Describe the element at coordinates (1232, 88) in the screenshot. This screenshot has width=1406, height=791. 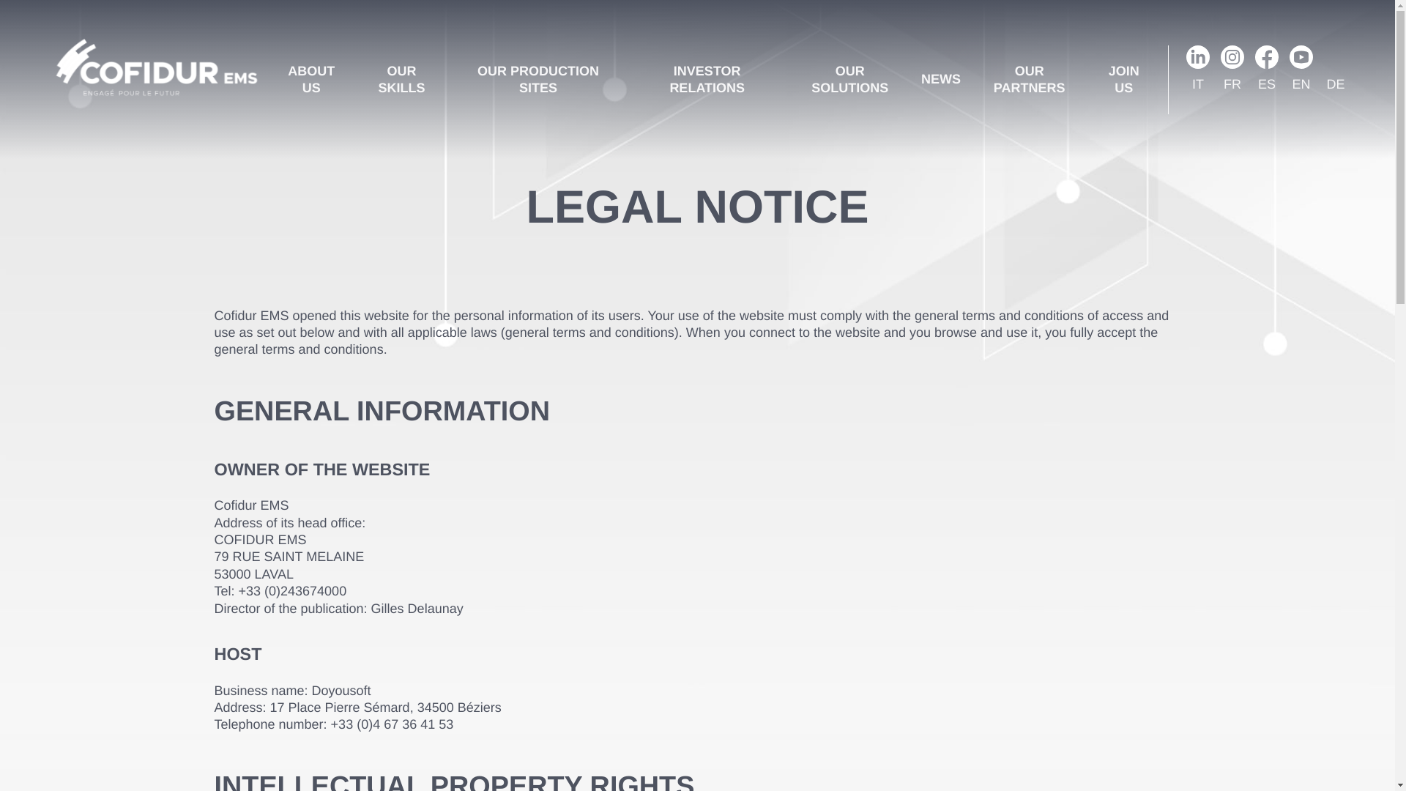
I see `FR` at that location.